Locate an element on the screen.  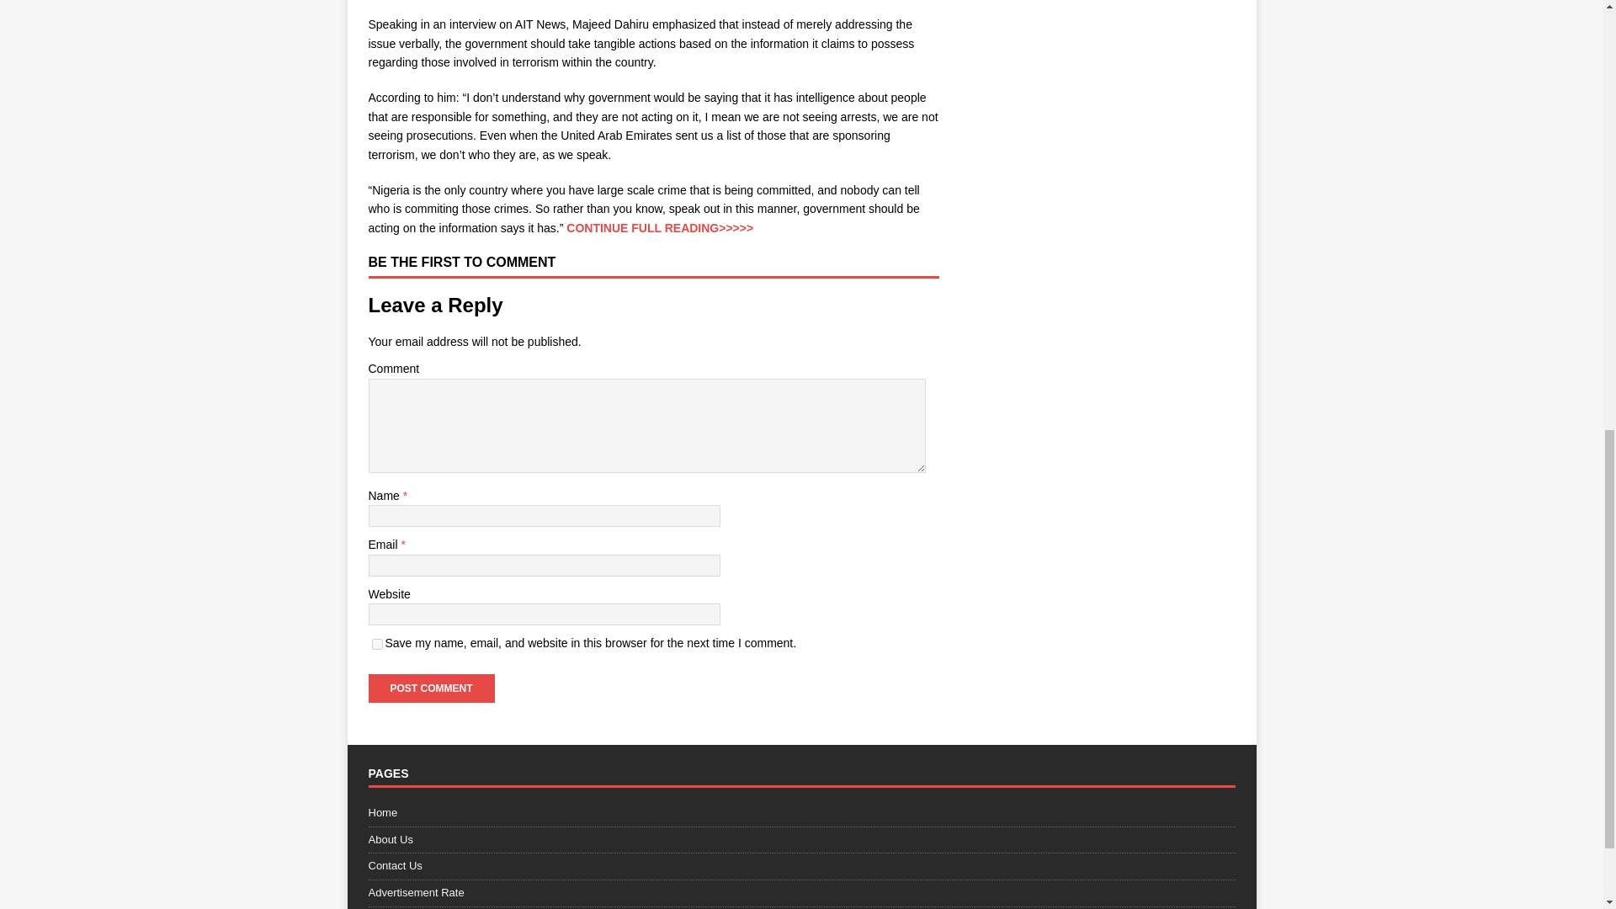
yes is located at coordinates (377, 645).